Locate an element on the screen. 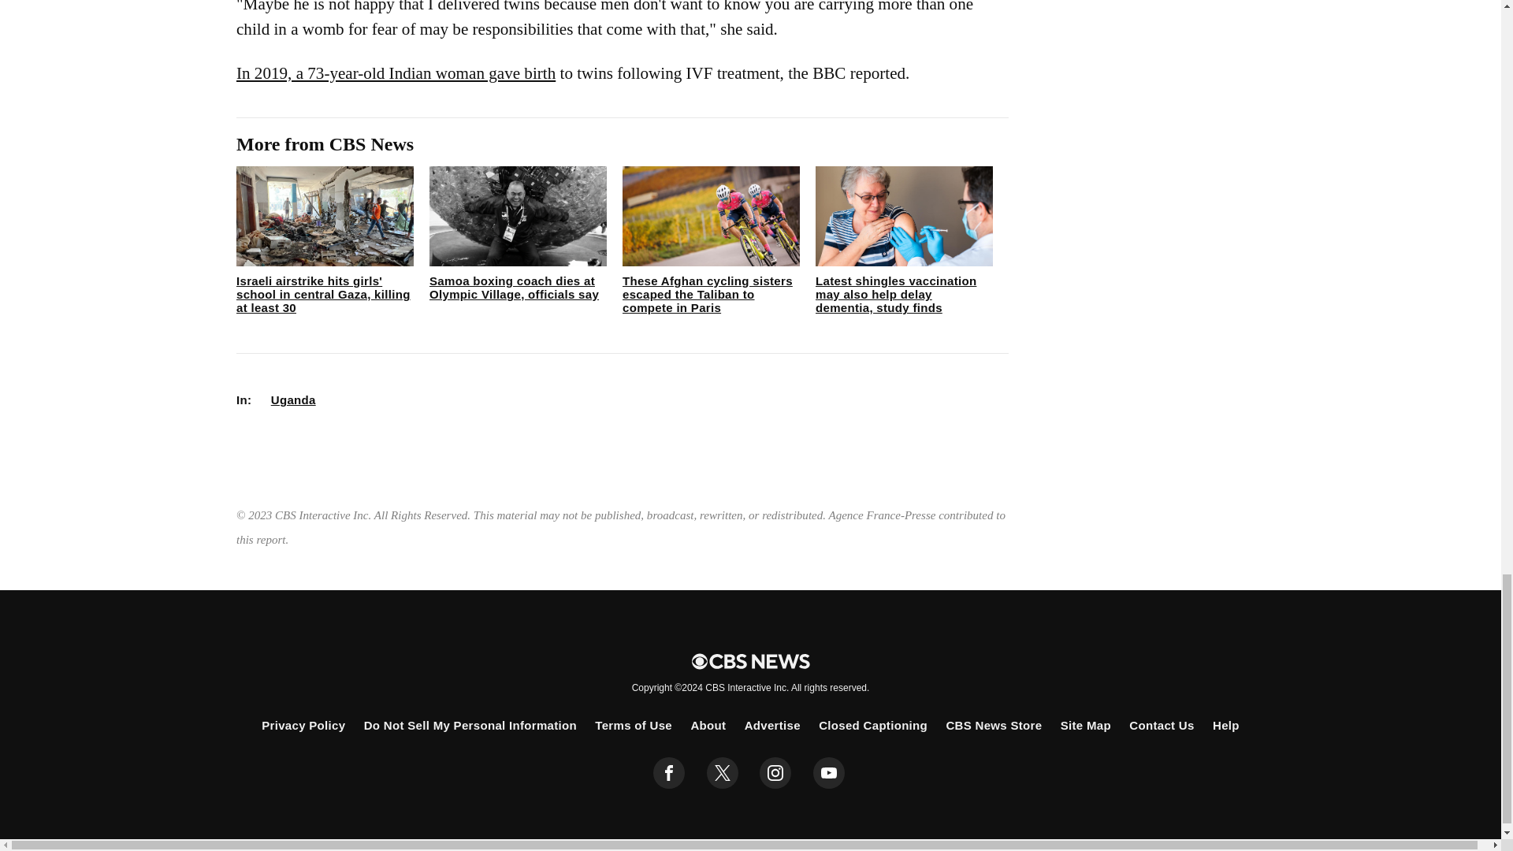 Image resolution: width=1513 pixels, height=851 pixels. youtube is located at coordinates (829, 773).